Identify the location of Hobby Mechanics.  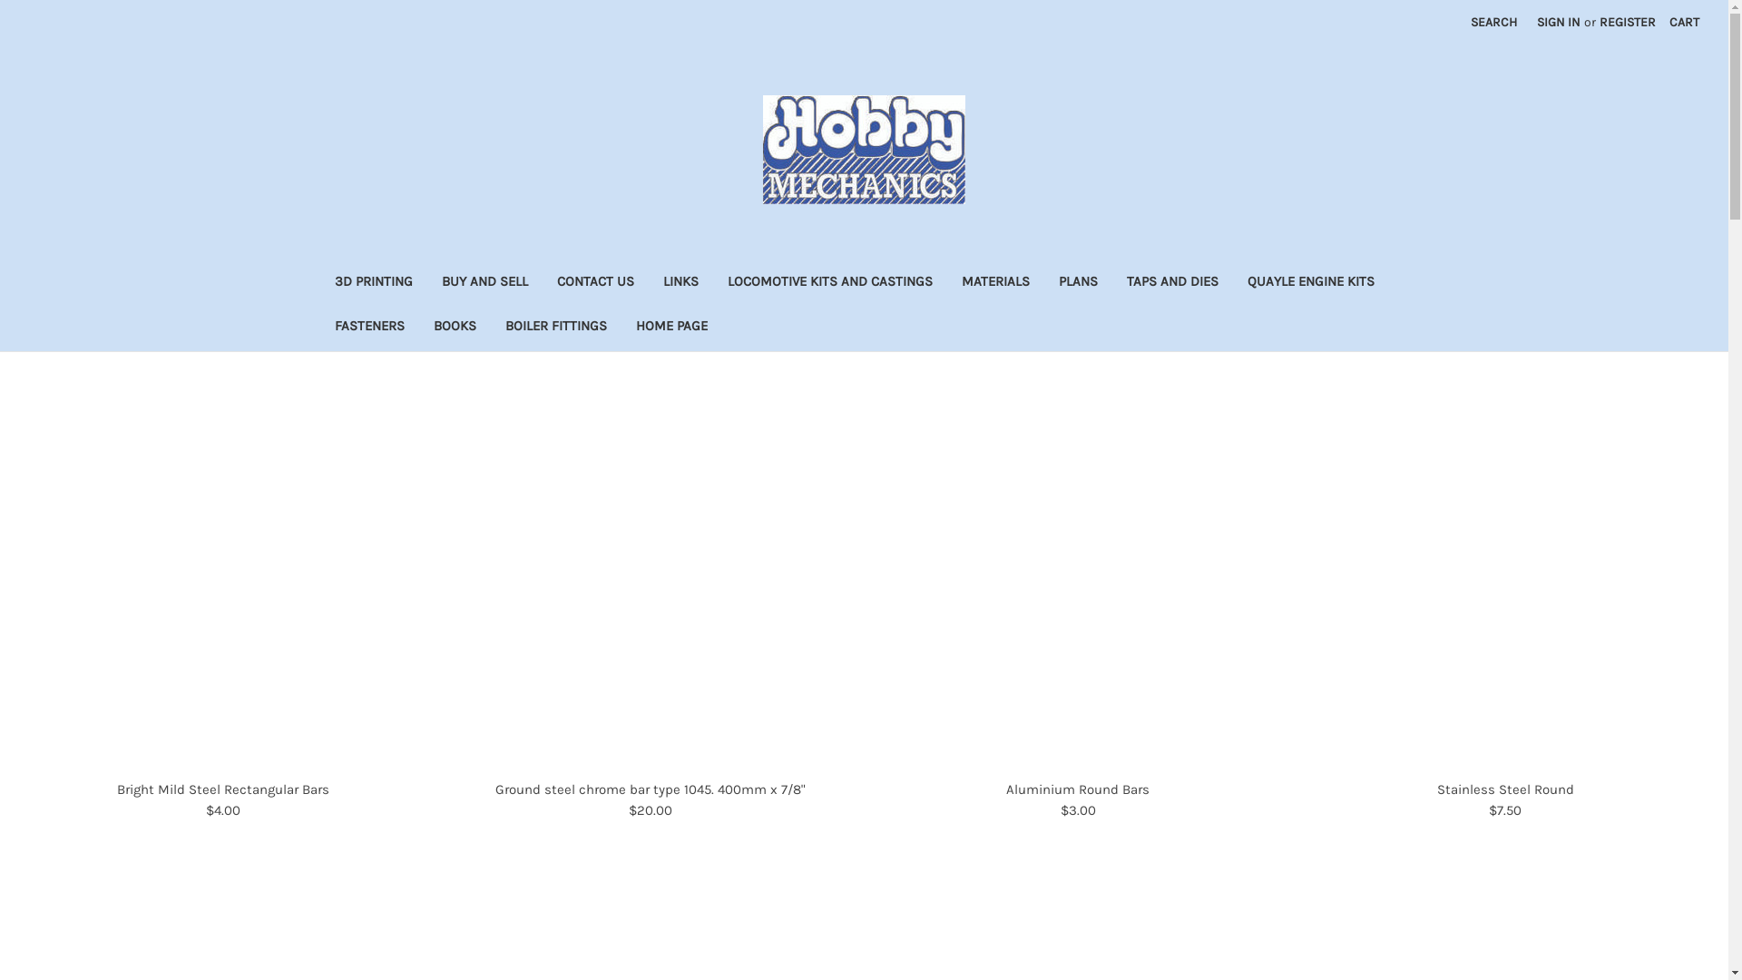
(864, 150).